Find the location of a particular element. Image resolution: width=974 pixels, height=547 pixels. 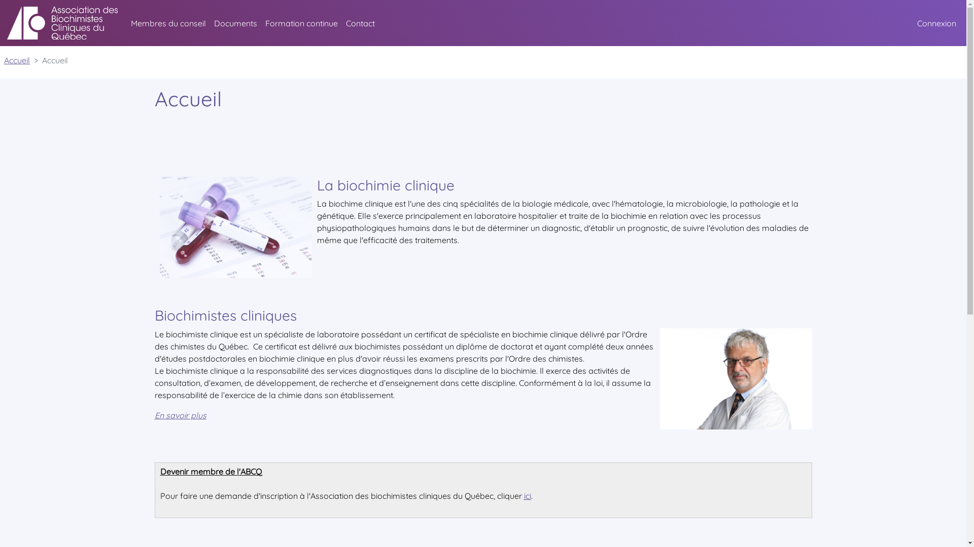

Formation continue is located at coordinates (301, 23).